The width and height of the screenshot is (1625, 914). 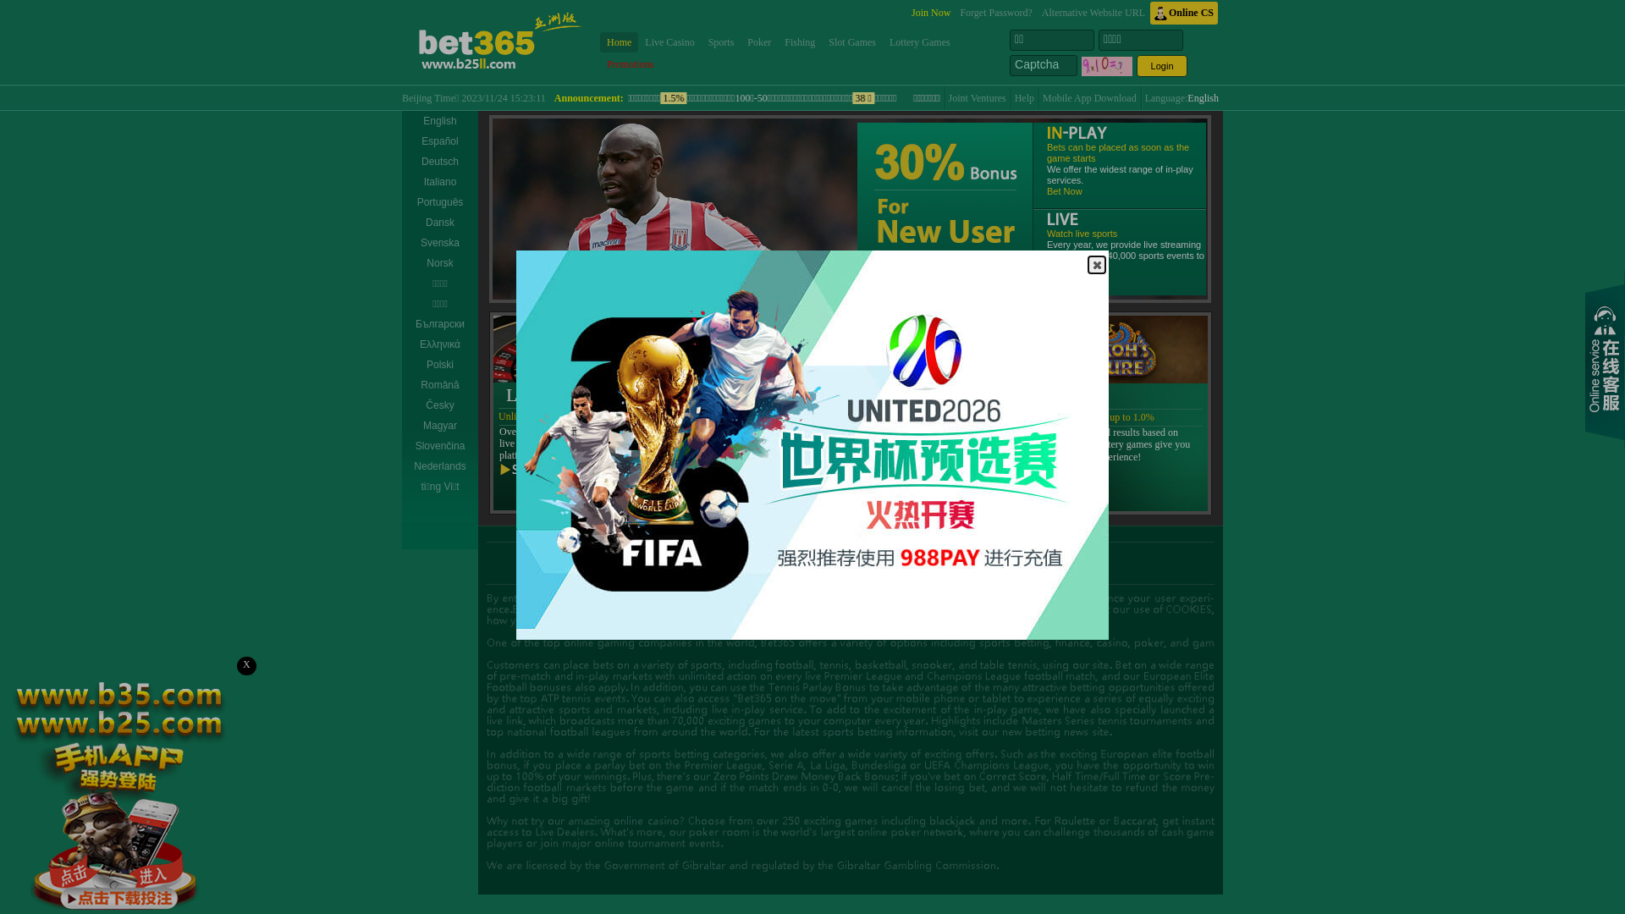 I want to click on Agent Partnership, so click(x=851, y=555).